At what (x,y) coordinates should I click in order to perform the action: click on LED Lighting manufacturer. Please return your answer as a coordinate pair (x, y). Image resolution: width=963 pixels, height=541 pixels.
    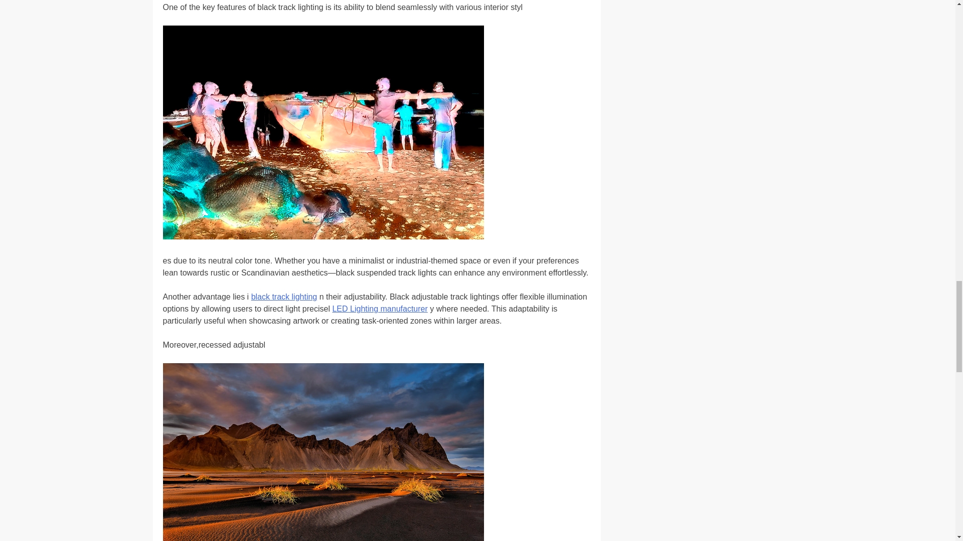
    Looking at the image, I should click on (380, 309).